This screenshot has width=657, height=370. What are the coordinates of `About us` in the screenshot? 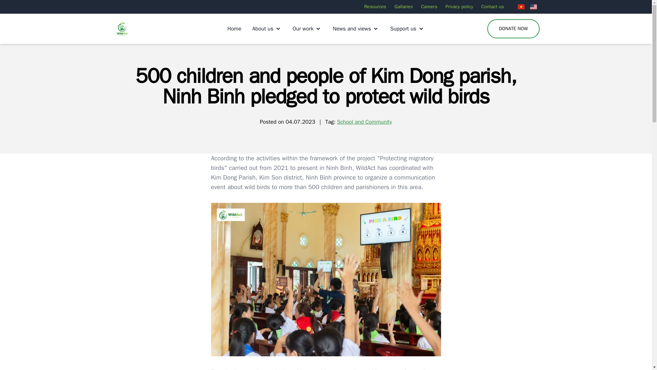 It's located at (267, 29).